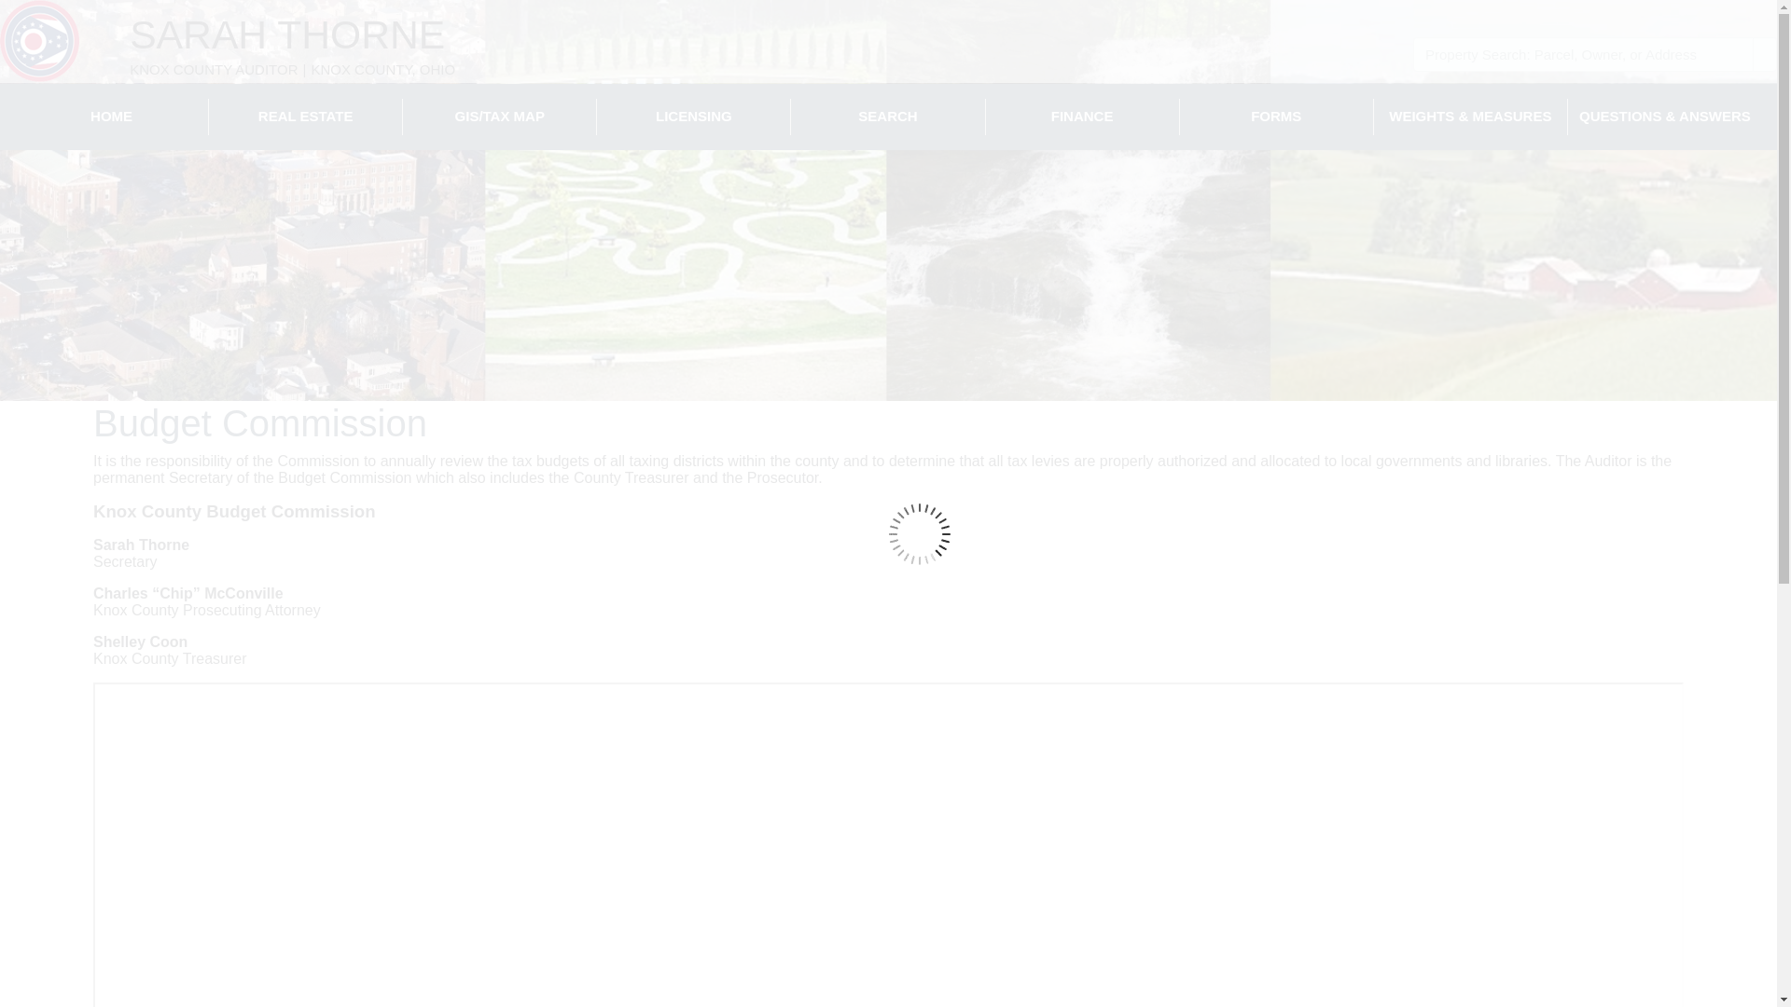 This screenshot has height=1007, width=1791. What do you see at coordinates (887, 116) in the screenshot?
I see `SEARCH` at bounding box center [887, 116].